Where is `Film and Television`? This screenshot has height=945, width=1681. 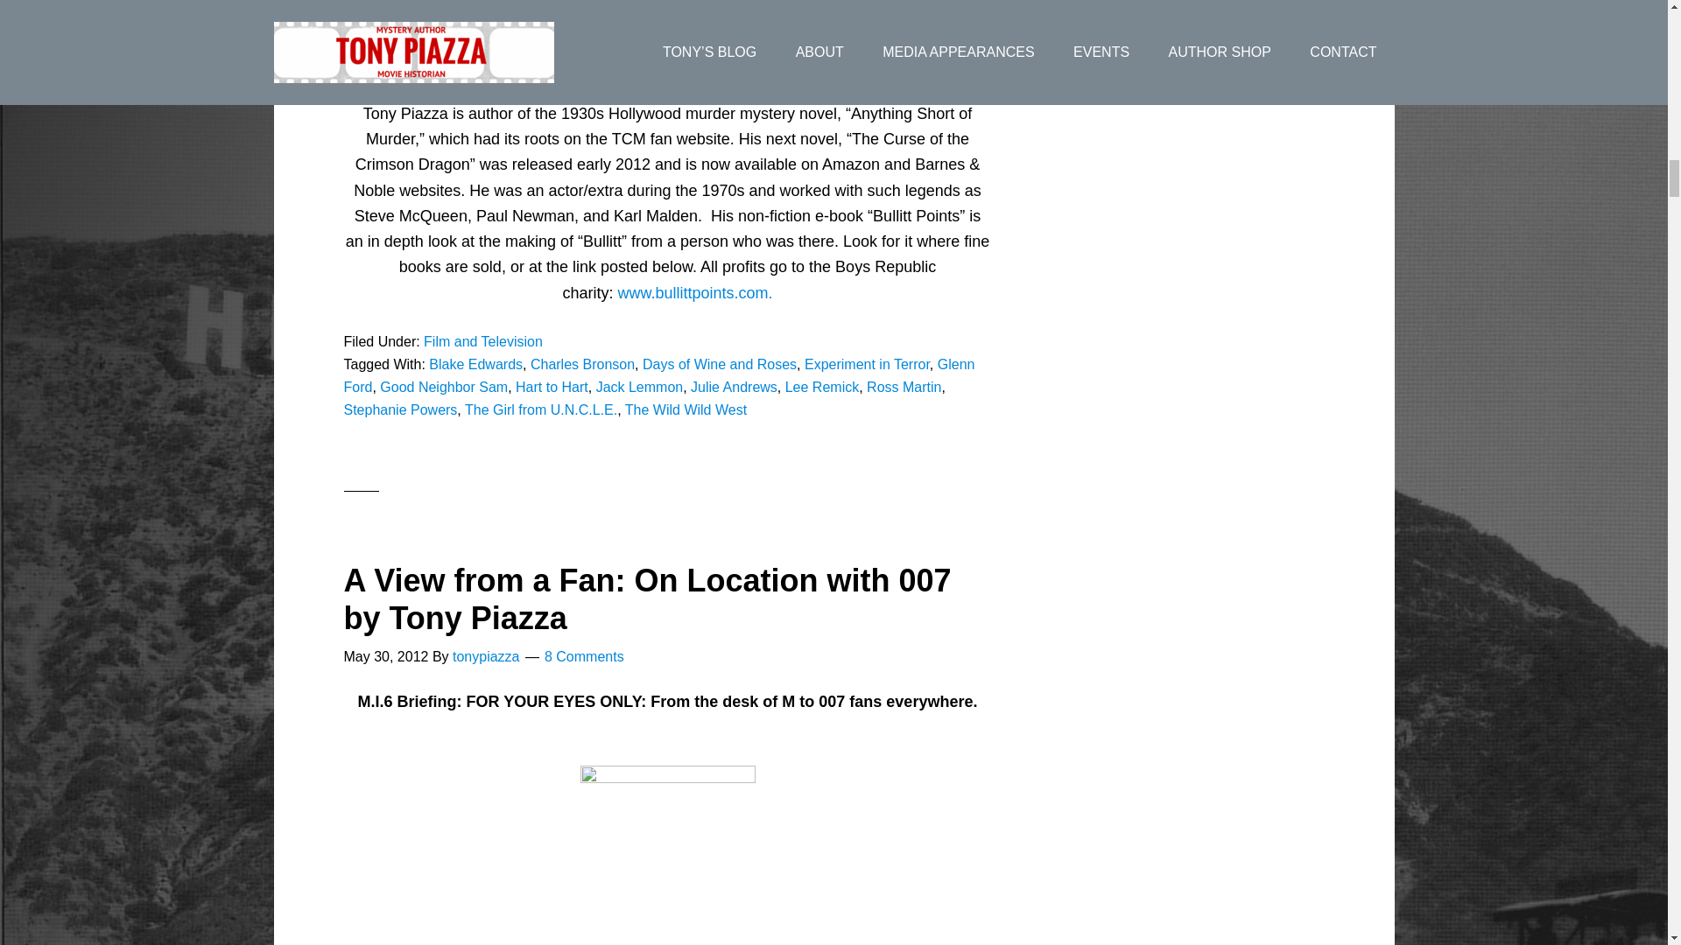 Film and Television is located at coordinates (483, 341).